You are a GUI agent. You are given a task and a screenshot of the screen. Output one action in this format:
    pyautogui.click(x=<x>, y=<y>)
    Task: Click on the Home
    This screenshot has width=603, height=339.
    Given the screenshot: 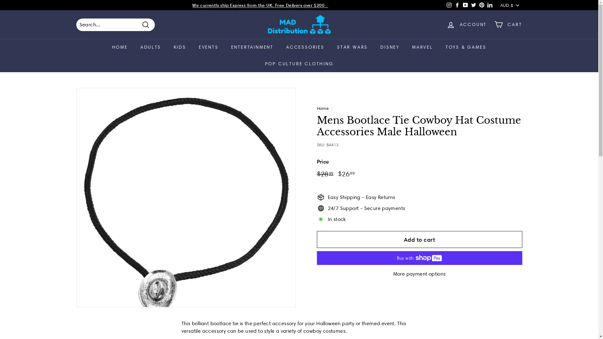 What is the action you would take?
    pyautogui.click(x=323, y=108)
    